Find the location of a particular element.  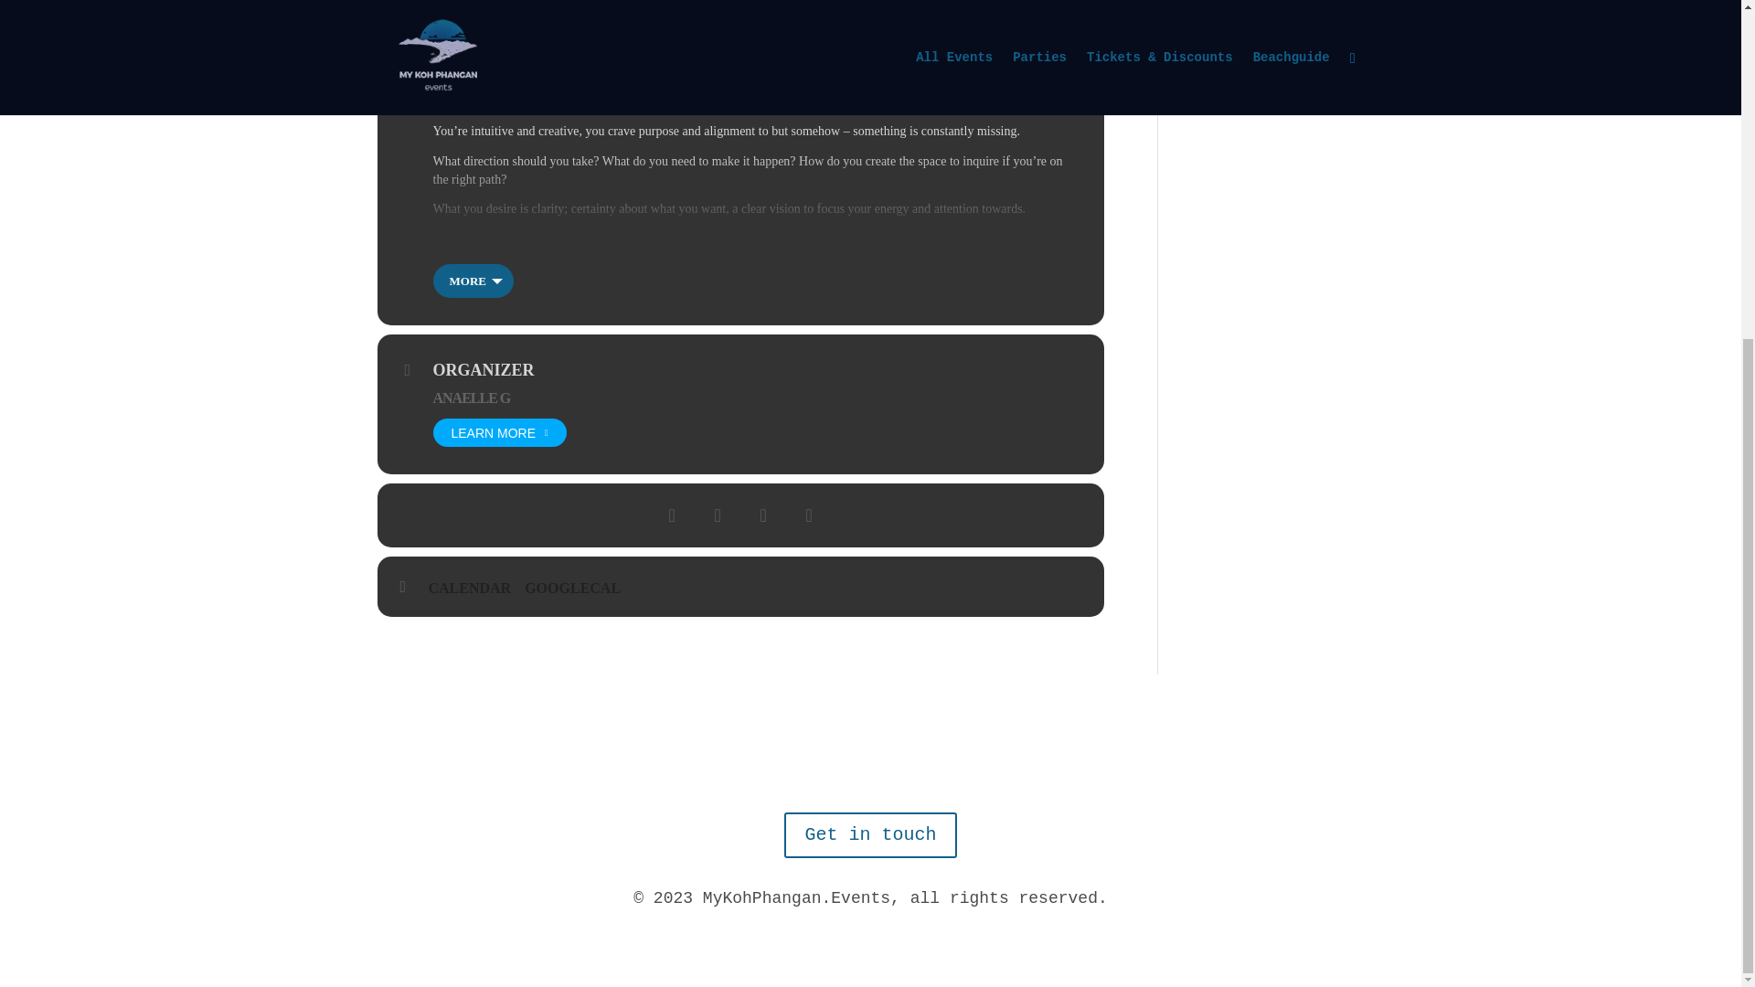

Add to your calendar is located at coordinates (476, 589).